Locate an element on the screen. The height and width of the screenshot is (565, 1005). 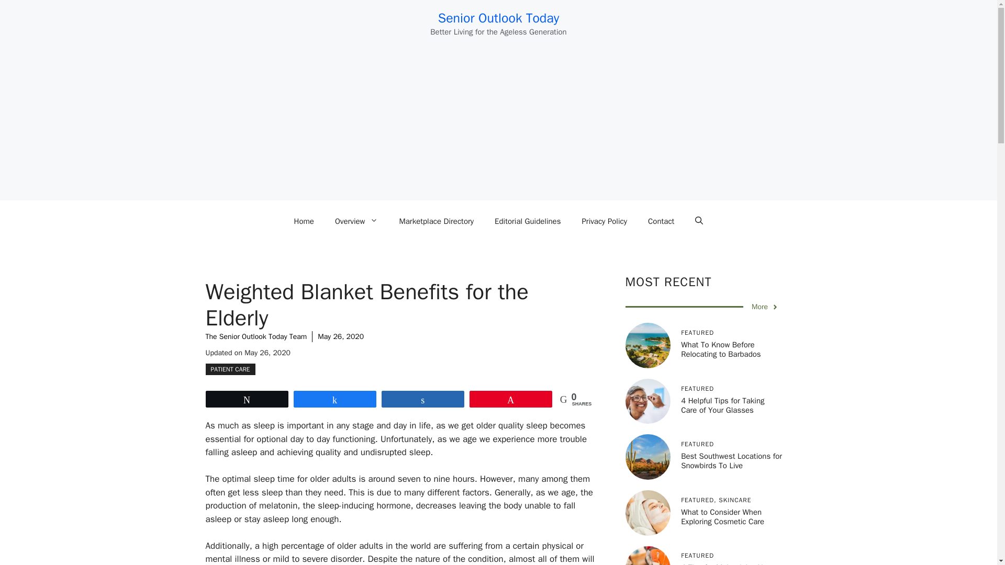
Home is located at coordinates (304, 221).